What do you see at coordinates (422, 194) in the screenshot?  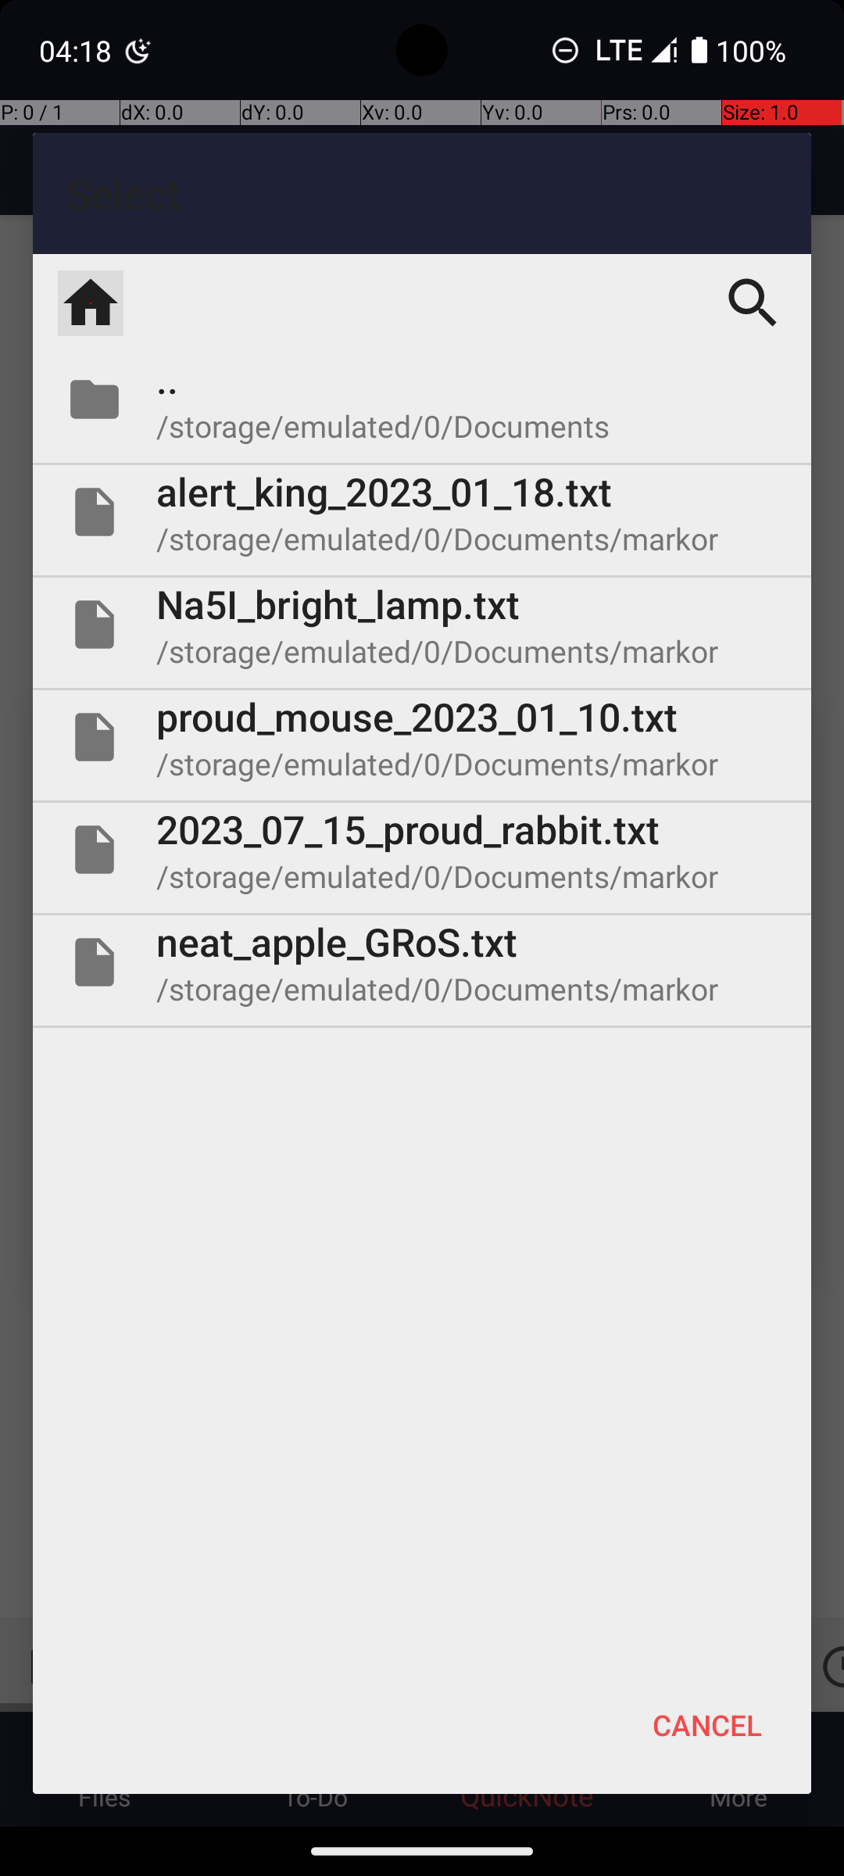 I see `Select` at bounding box center [422, 194].